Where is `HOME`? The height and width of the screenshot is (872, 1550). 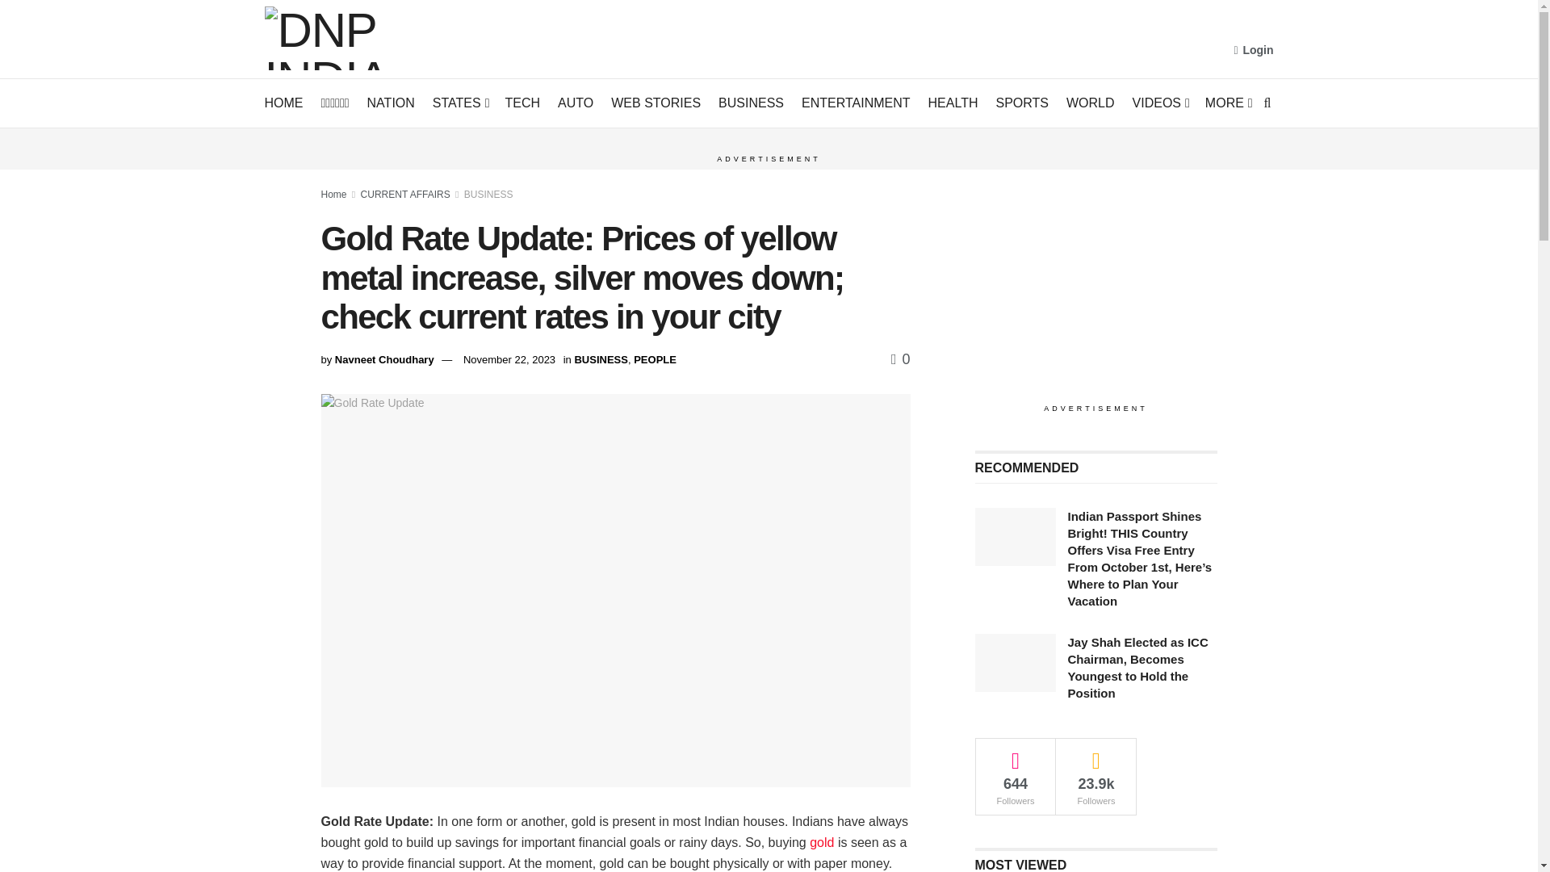 HOME is located at coordinates (284, 103).